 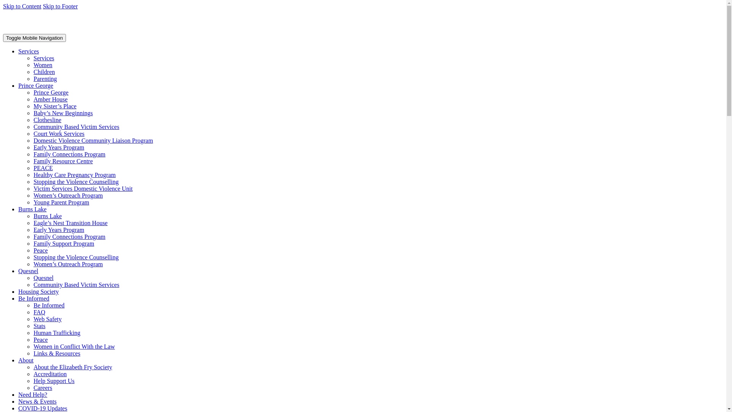 What do you see at coordinates (50, 99) in the screenshot?
I see `Amber House` at bounding box center [50, 99].